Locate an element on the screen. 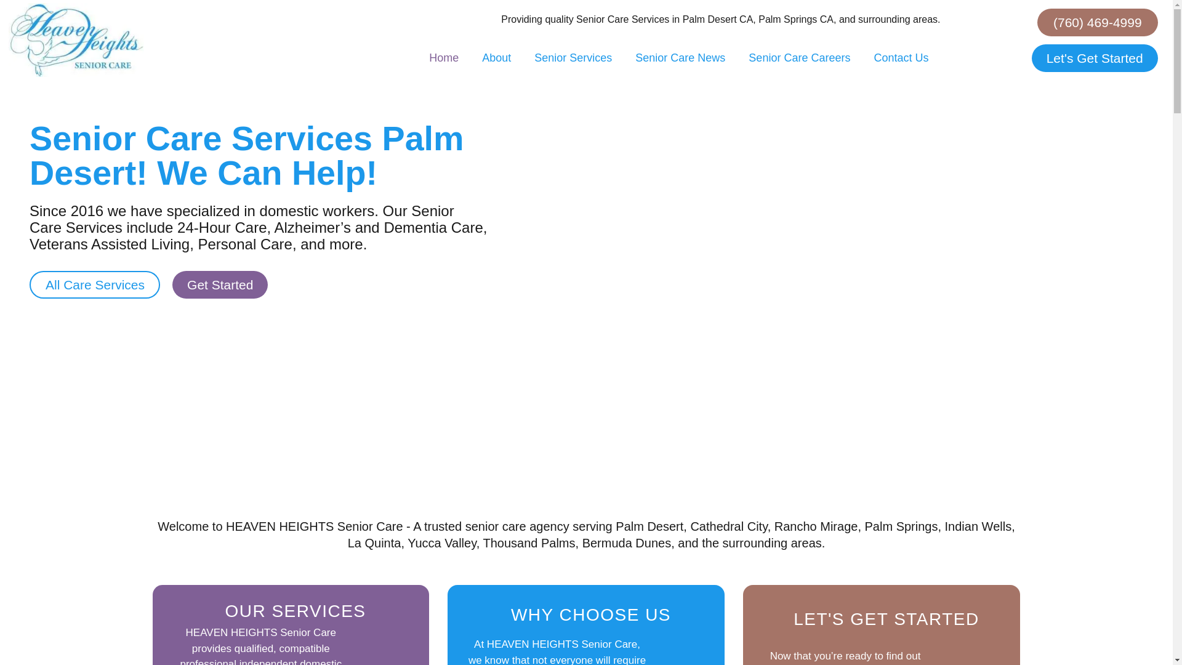  About is located at coordinates (496, 57).